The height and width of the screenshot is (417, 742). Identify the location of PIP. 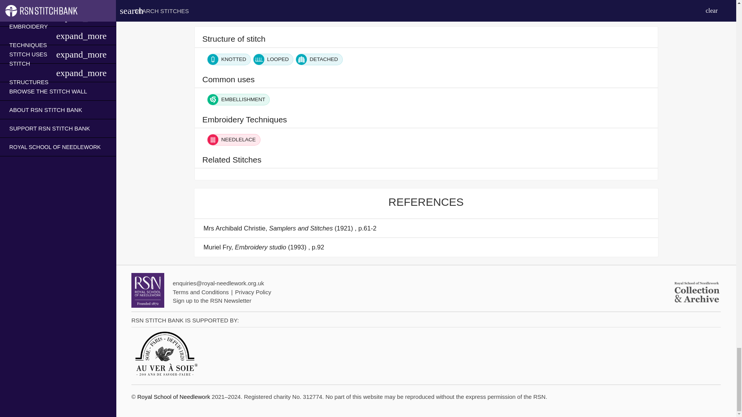
(638, 12).